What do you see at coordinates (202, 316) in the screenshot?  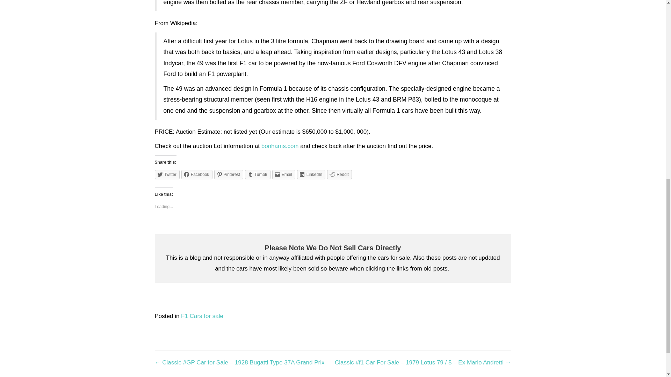 I see `F1 Cars for sale` at bounding box center [202, 316].